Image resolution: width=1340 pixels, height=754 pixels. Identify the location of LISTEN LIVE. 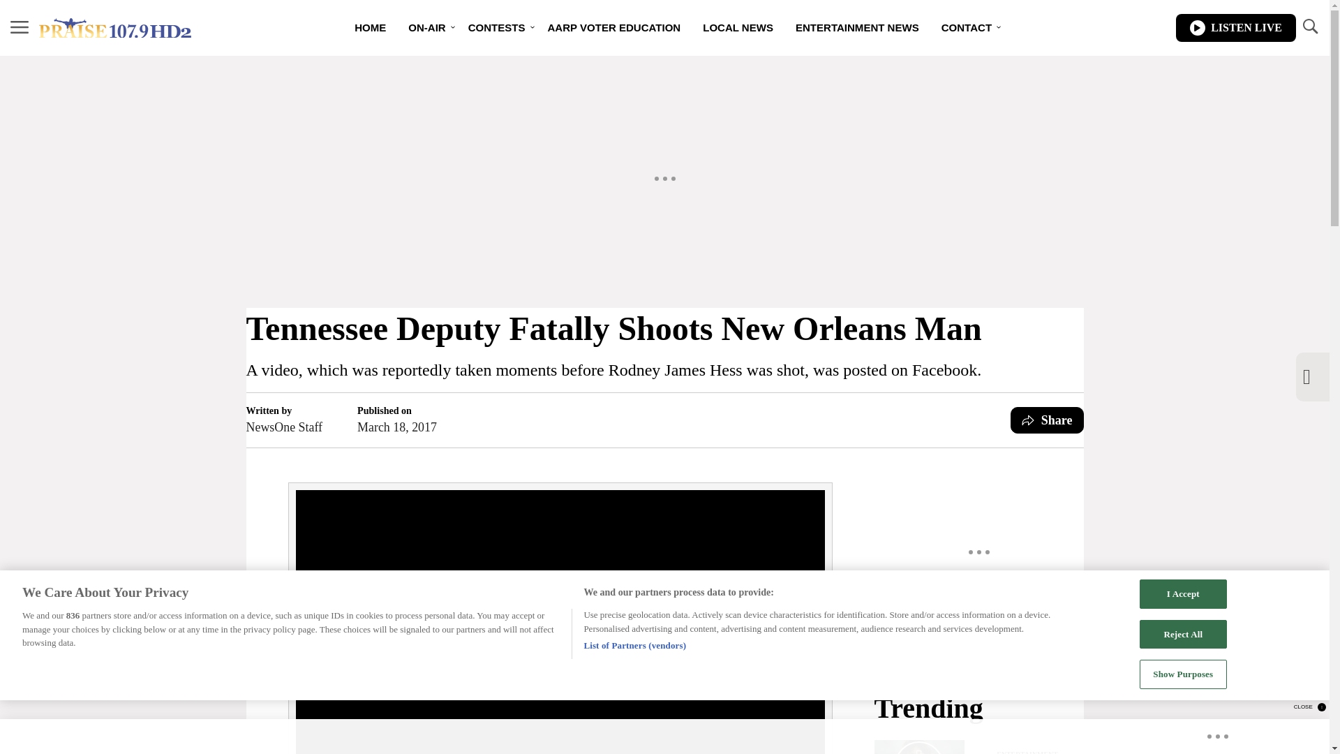
(1235, 28).